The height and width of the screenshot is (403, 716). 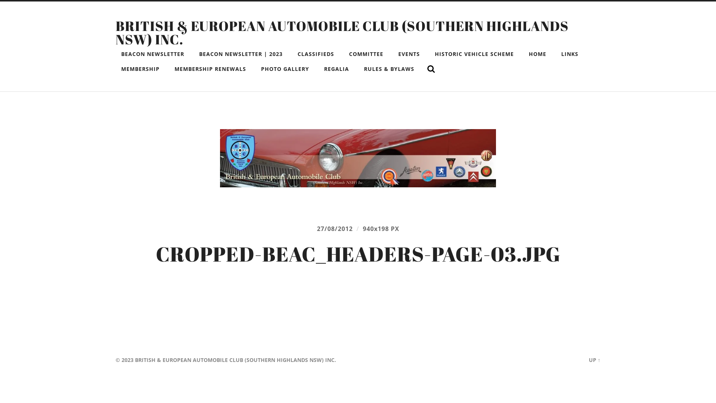 What do you see at coordinates (366, 54) in the screenshot?
I see `COMMITTEE` at bounding box center [366, 54].